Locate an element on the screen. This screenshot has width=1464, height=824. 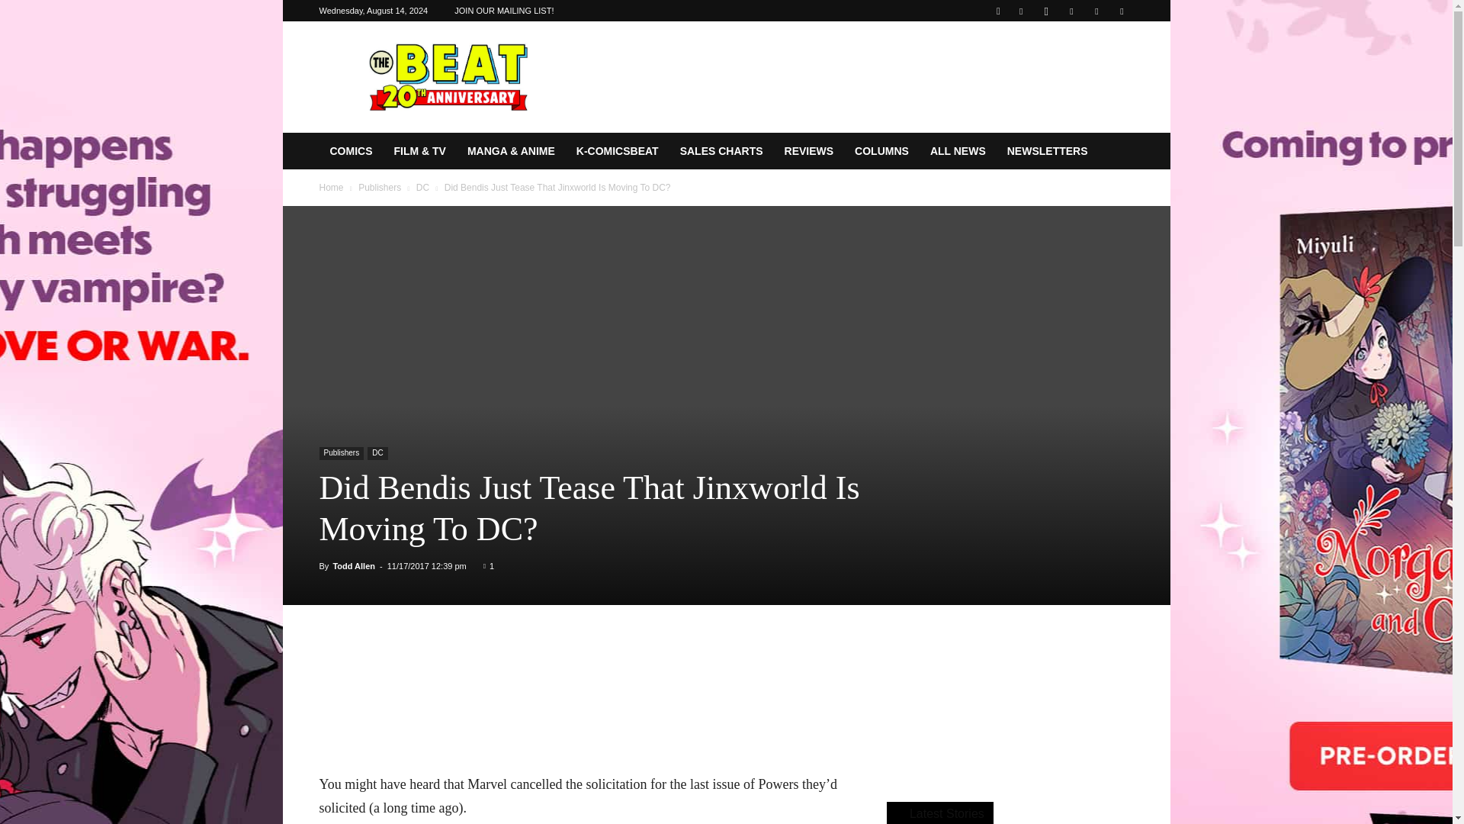
K-COMICSBEAT is located at coordinates (617, 151).